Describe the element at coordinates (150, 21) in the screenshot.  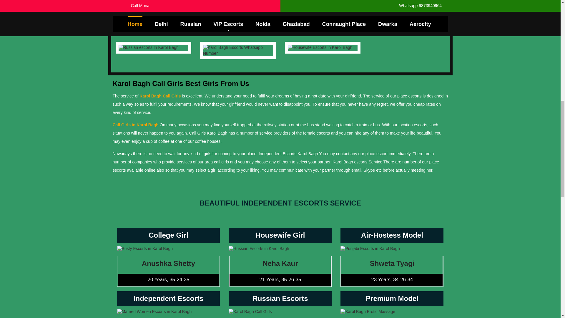
I see `Private Karol Bagh Escorts Girls` at that location.